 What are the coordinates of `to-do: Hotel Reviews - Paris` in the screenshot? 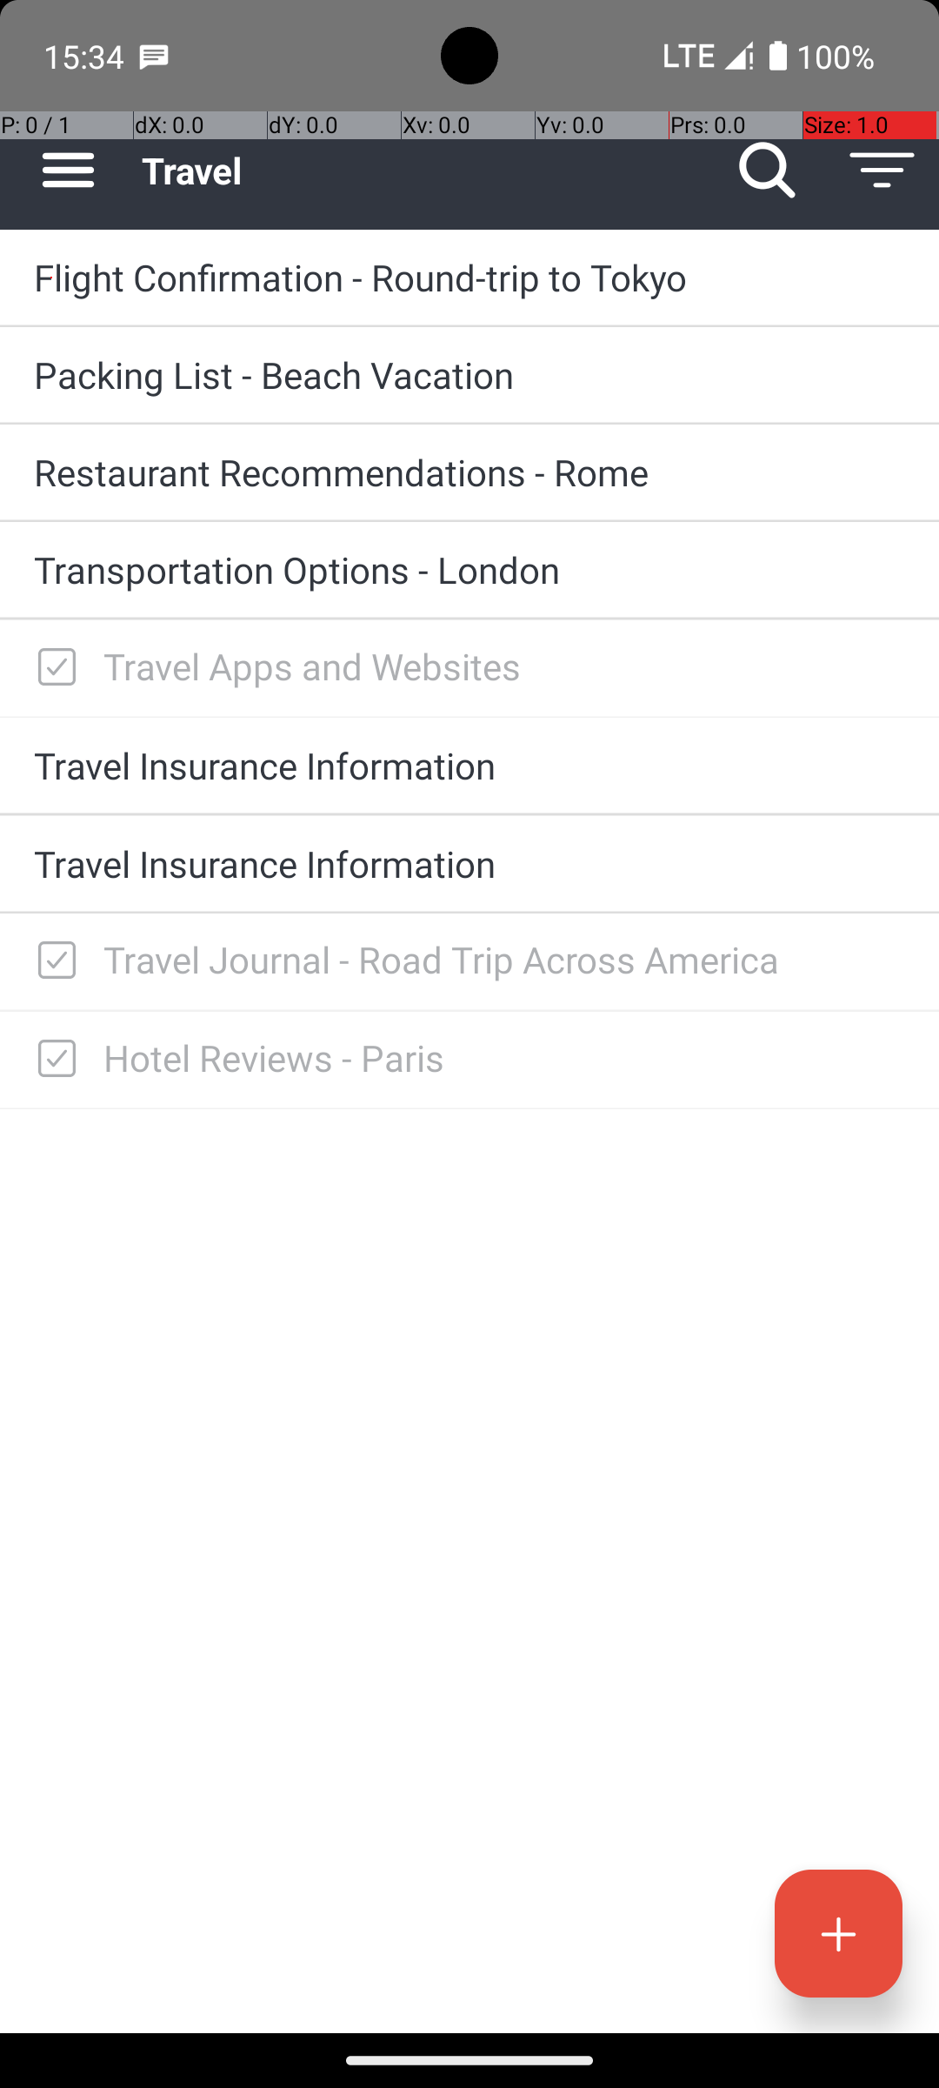 It's located at (52, 1060).